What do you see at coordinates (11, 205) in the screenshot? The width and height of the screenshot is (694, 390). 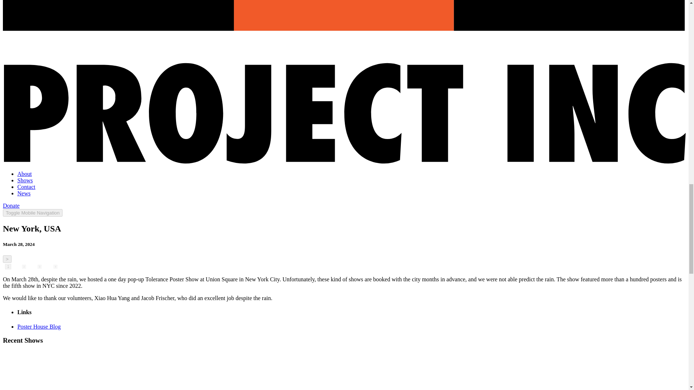 I see `Donate` at bounding box center [11, 205].